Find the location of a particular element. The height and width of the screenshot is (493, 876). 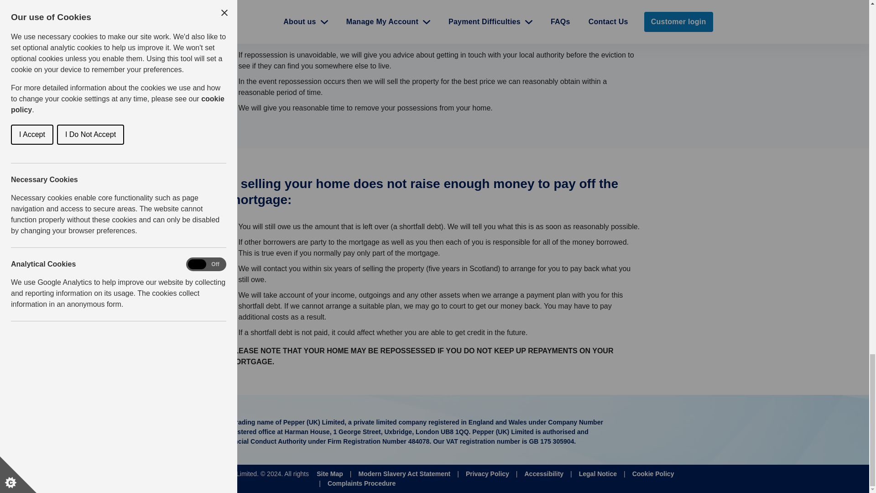

Modern Slavery Act Statement is located at coordinates (404, 473).